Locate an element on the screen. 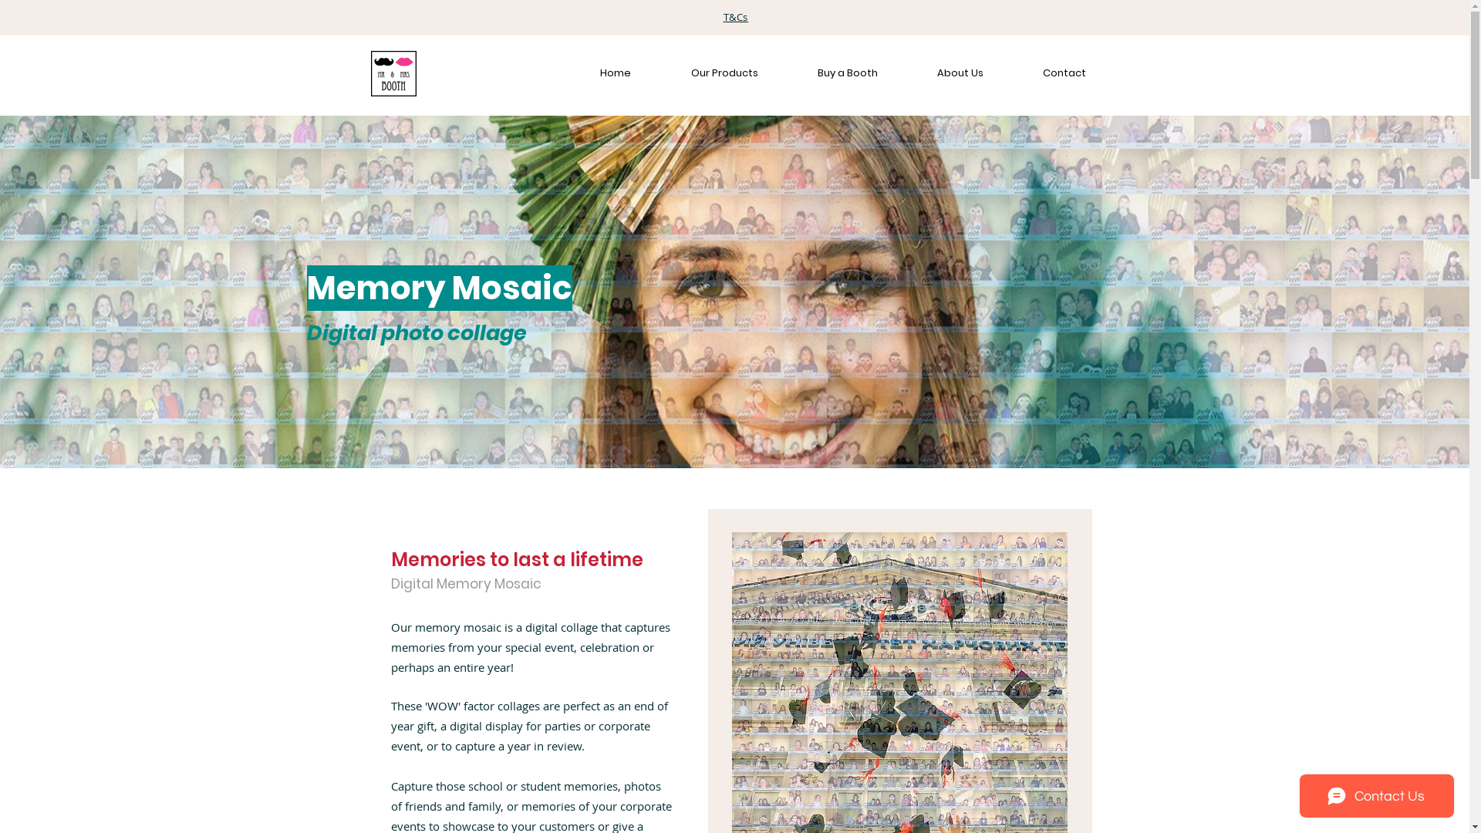 The image size is (1481, 833). About Us is located at coordinates (941, 73).